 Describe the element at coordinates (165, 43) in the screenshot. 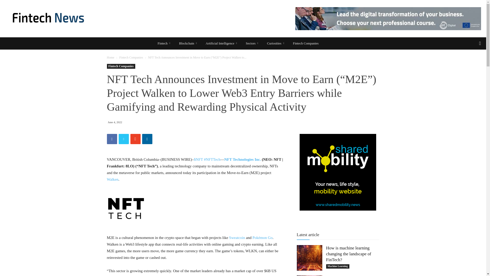

I see `Fintech` at that location.